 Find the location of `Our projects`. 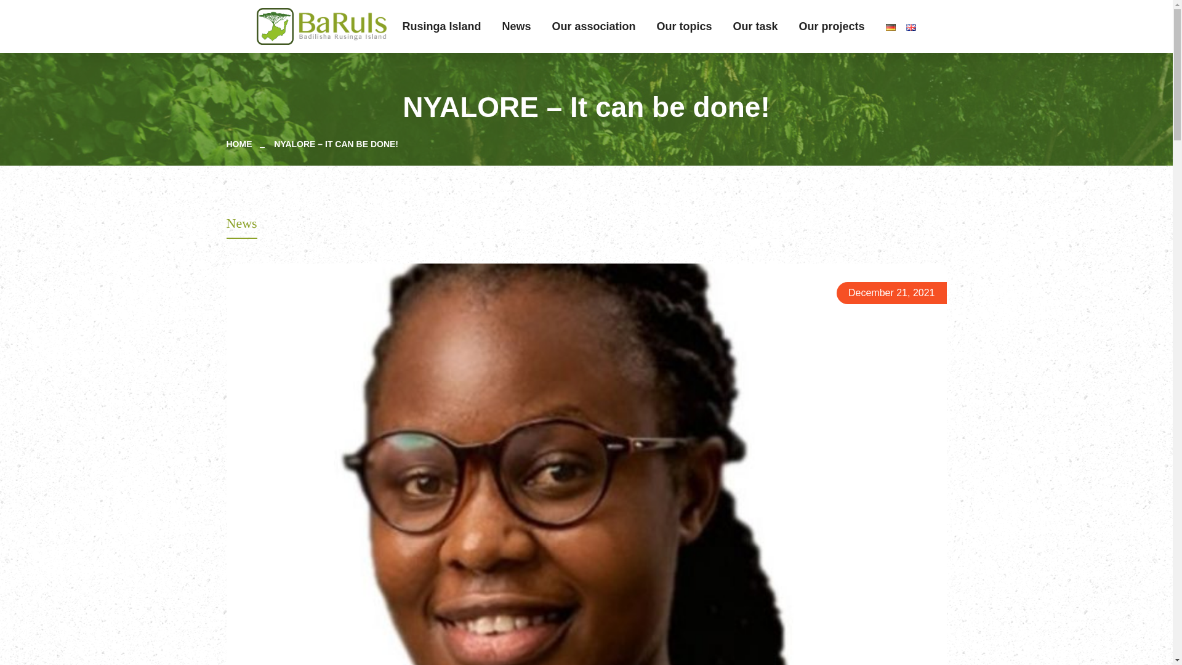

Our projects is located at coordinates (832, 26).